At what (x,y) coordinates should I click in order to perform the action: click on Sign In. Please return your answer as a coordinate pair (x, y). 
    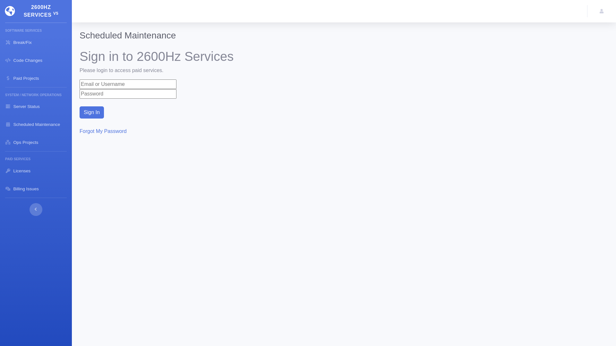
    Looking at the image, I should click on (92, 112).